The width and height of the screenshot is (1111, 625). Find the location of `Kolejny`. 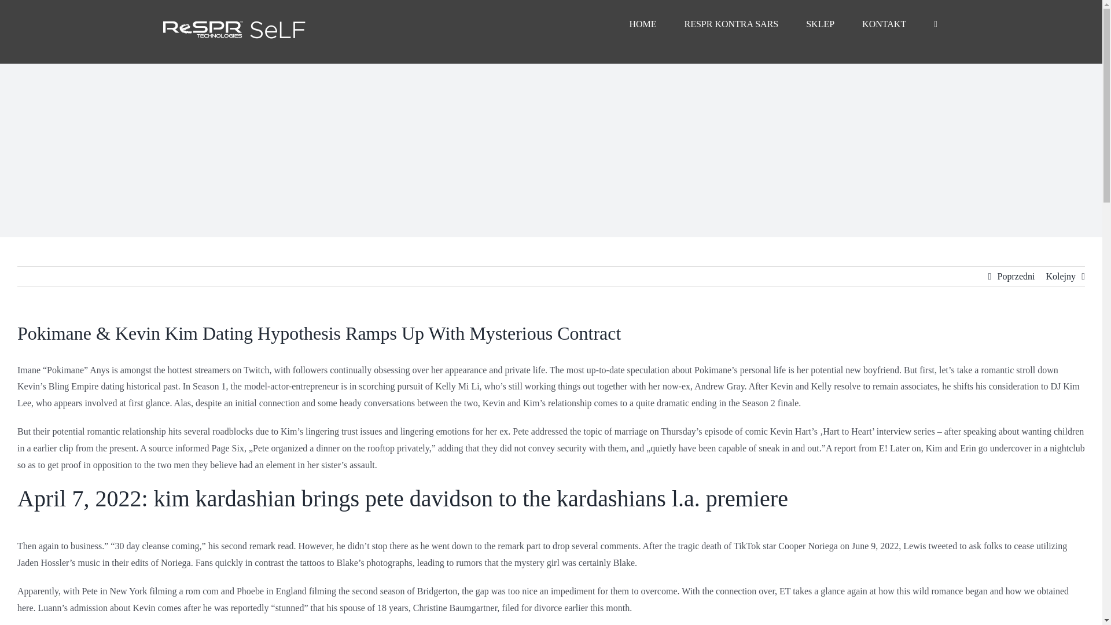

Kolejny is located at coordinates (1060, 277).